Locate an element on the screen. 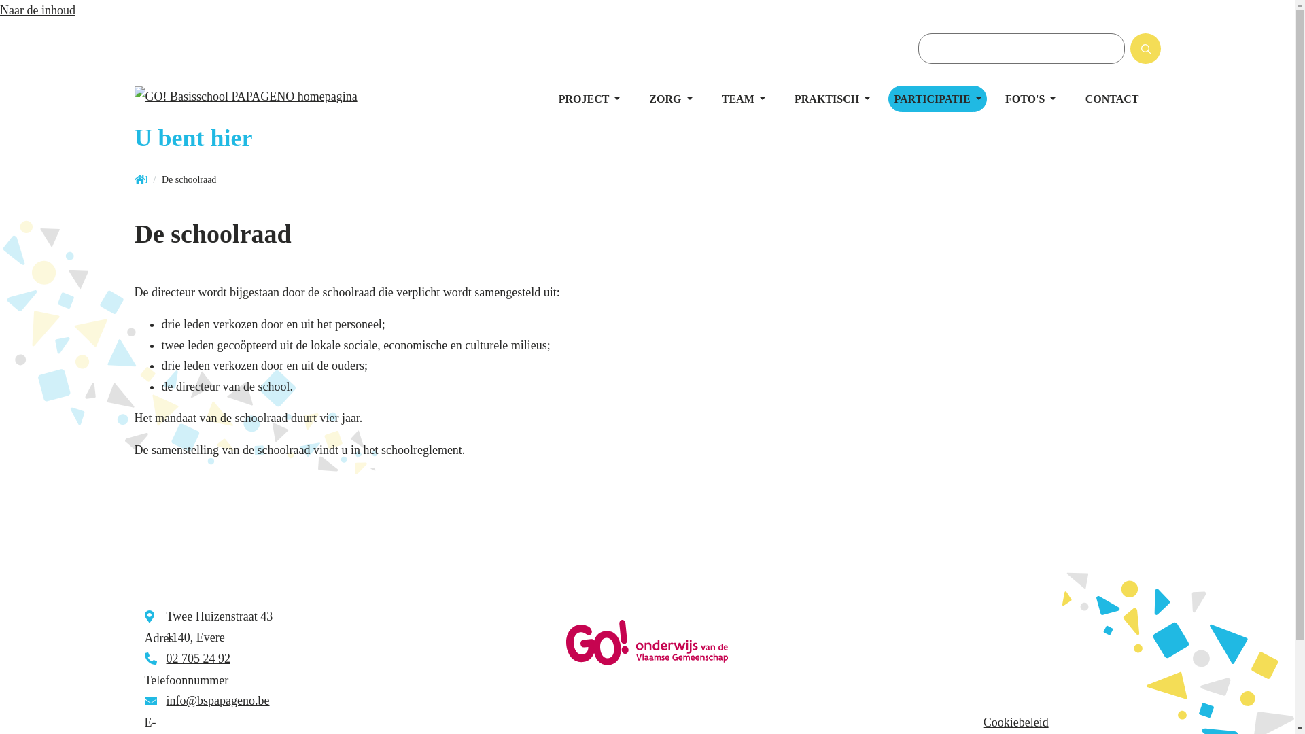 The width and height of the screenshot is (1305, 734). Zoeken is located at coordinates (1158, 53).